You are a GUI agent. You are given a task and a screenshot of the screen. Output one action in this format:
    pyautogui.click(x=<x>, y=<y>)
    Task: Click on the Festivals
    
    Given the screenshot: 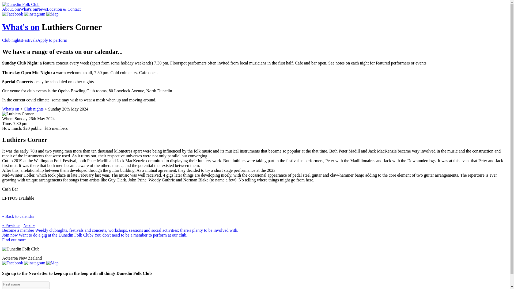 What is the action you would take?
    pyautogui.click(x=29, y=40)
    